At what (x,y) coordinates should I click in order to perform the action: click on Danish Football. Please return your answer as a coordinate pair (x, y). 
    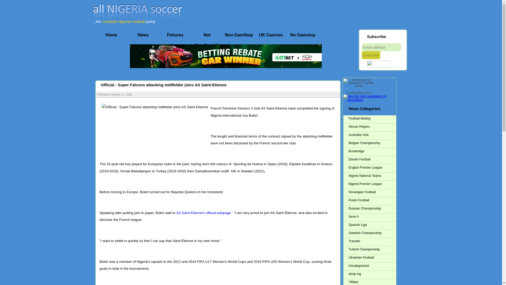
    Looking at the image, I should click on (372, 159).